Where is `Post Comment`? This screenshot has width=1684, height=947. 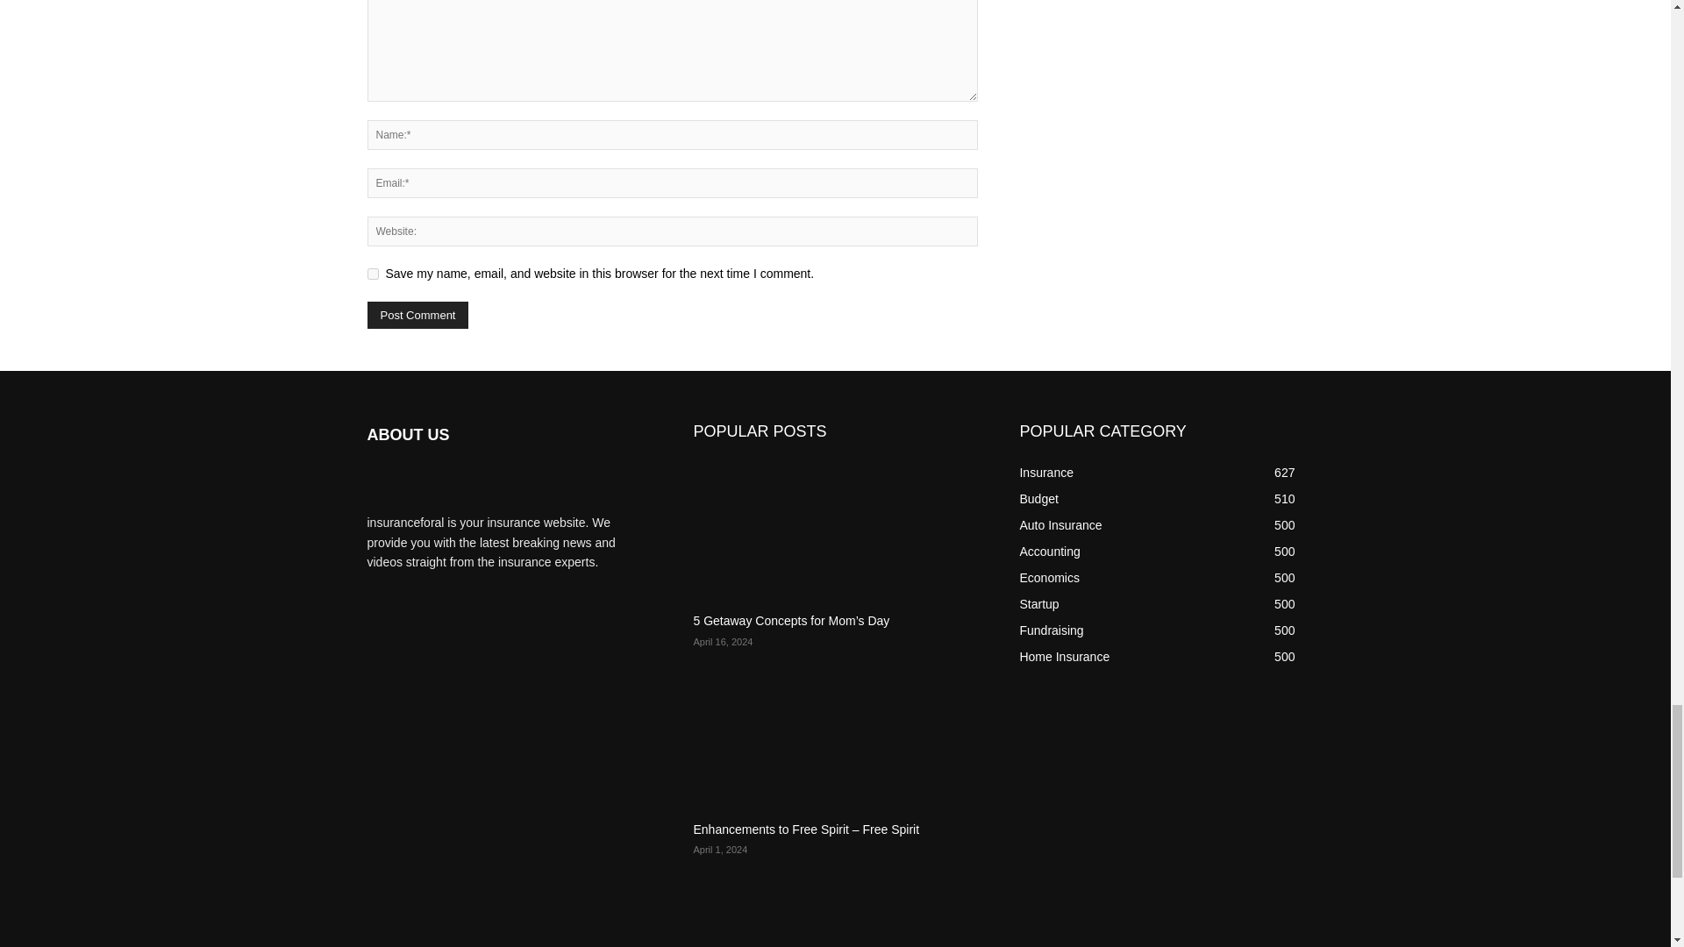
Post Comment is located at coordinates (417, 315).